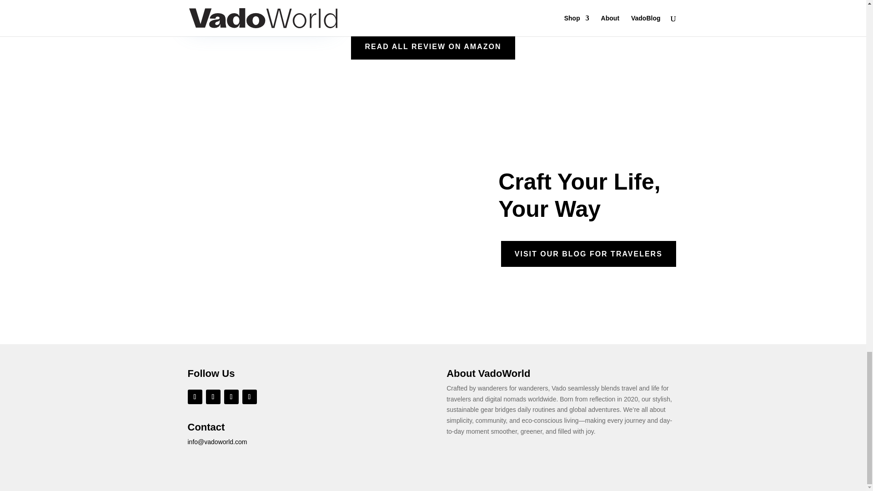  Describe the element at coordinates (588, 254) in the screenshot. I see `VISIT OUR BLOG FOR TRAVELERS` at that location.